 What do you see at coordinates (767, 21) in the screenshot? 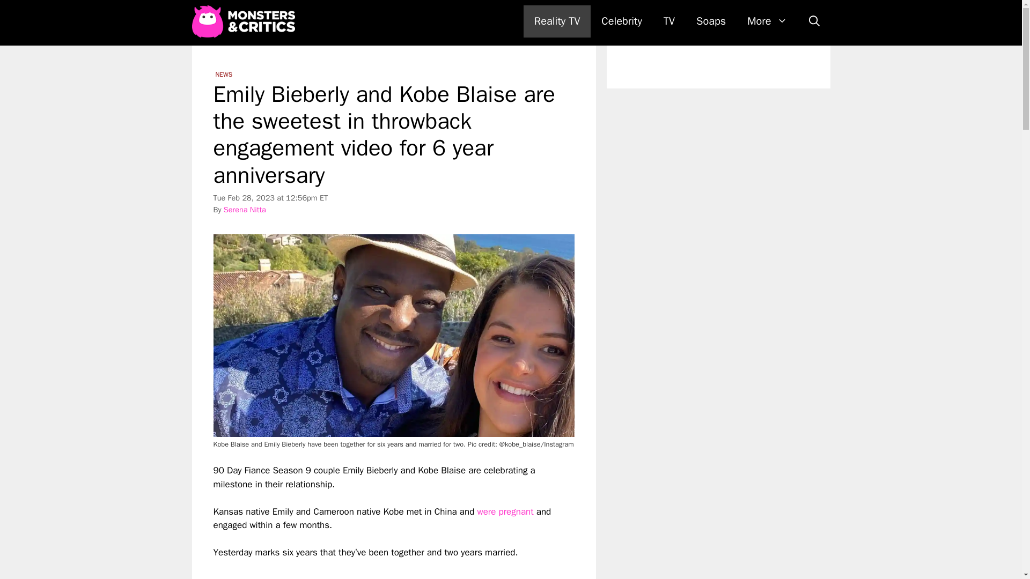
I see `More` at bounding box center [767, 21].